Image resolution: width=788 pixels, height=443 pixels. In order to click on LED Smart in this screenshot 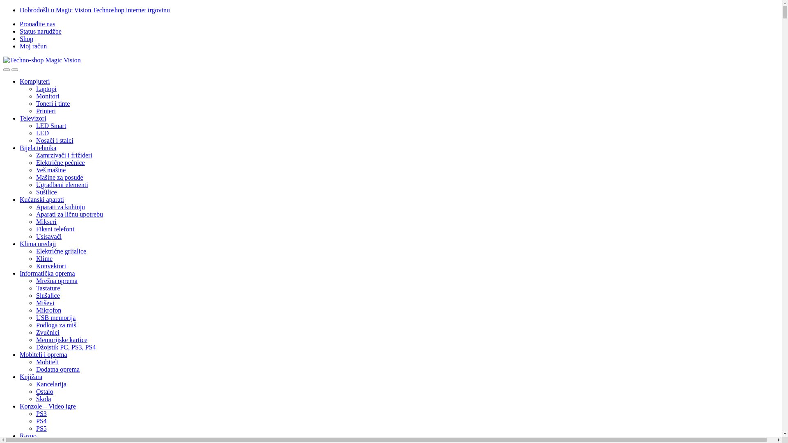, I will do `click(51, 126)`.